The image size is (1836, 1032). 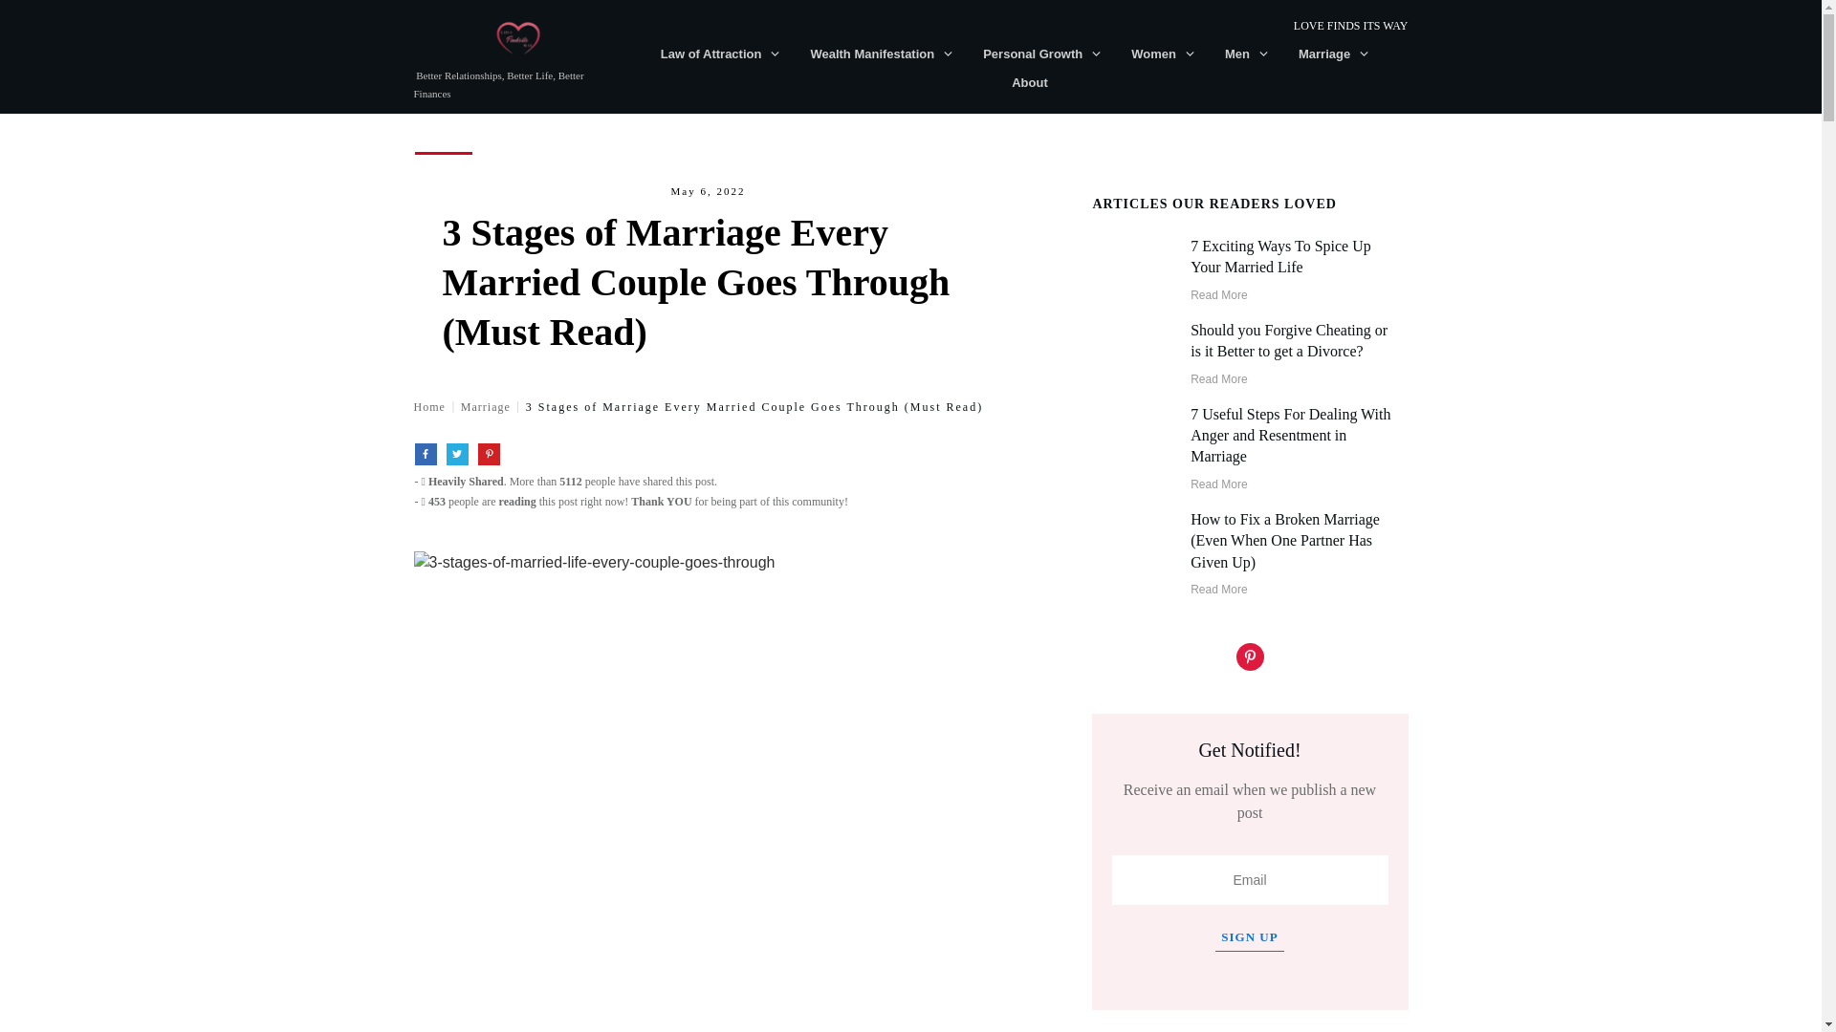 I want to click on Women, so click(x=1163, y=54).